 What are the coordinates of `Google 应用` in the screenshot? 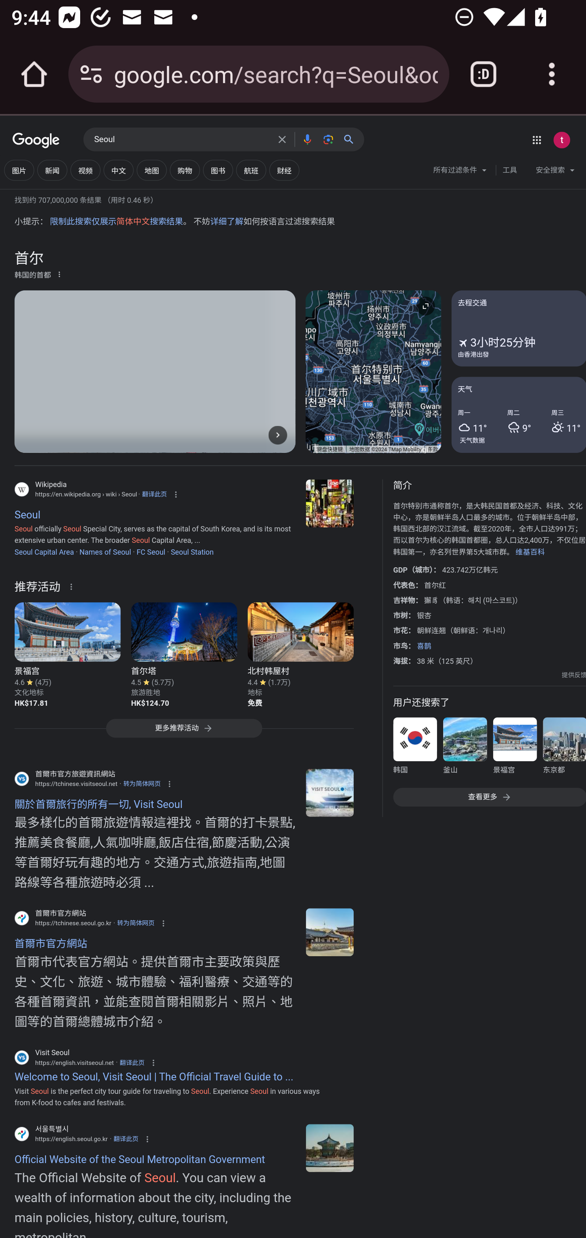 It's located at (536, 140).